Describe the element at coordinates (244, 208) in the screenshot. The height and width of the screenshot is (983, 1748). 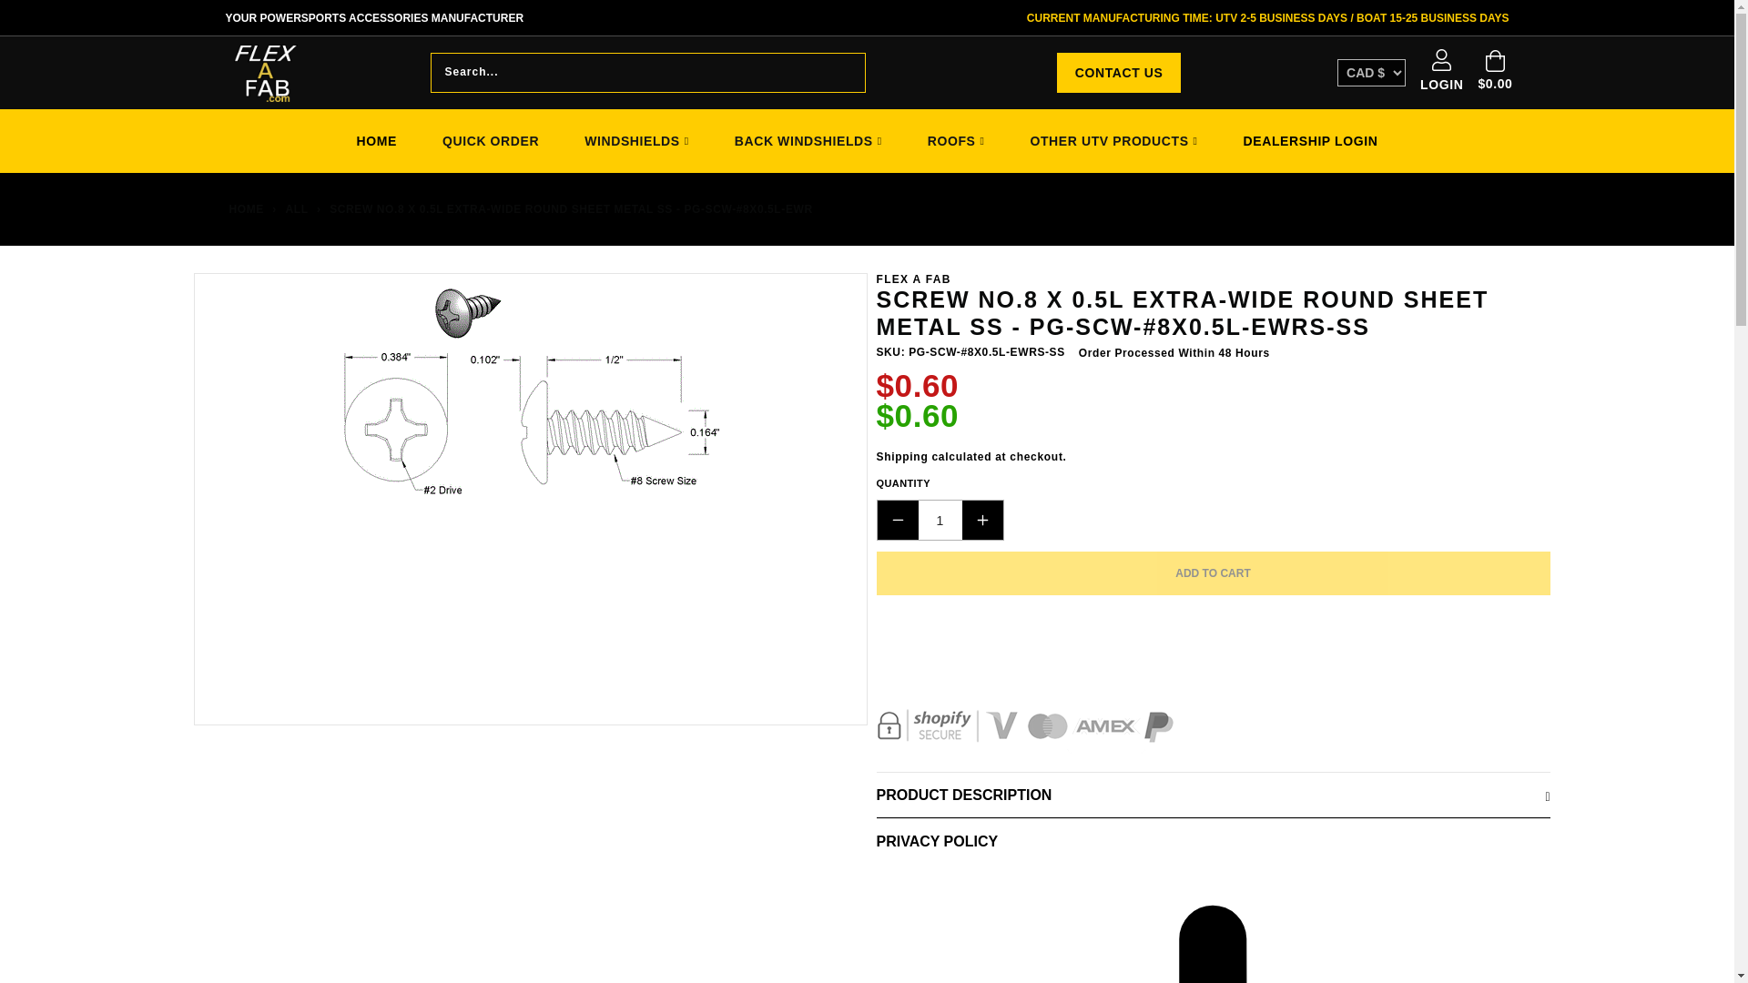
I see `Home` at that location.